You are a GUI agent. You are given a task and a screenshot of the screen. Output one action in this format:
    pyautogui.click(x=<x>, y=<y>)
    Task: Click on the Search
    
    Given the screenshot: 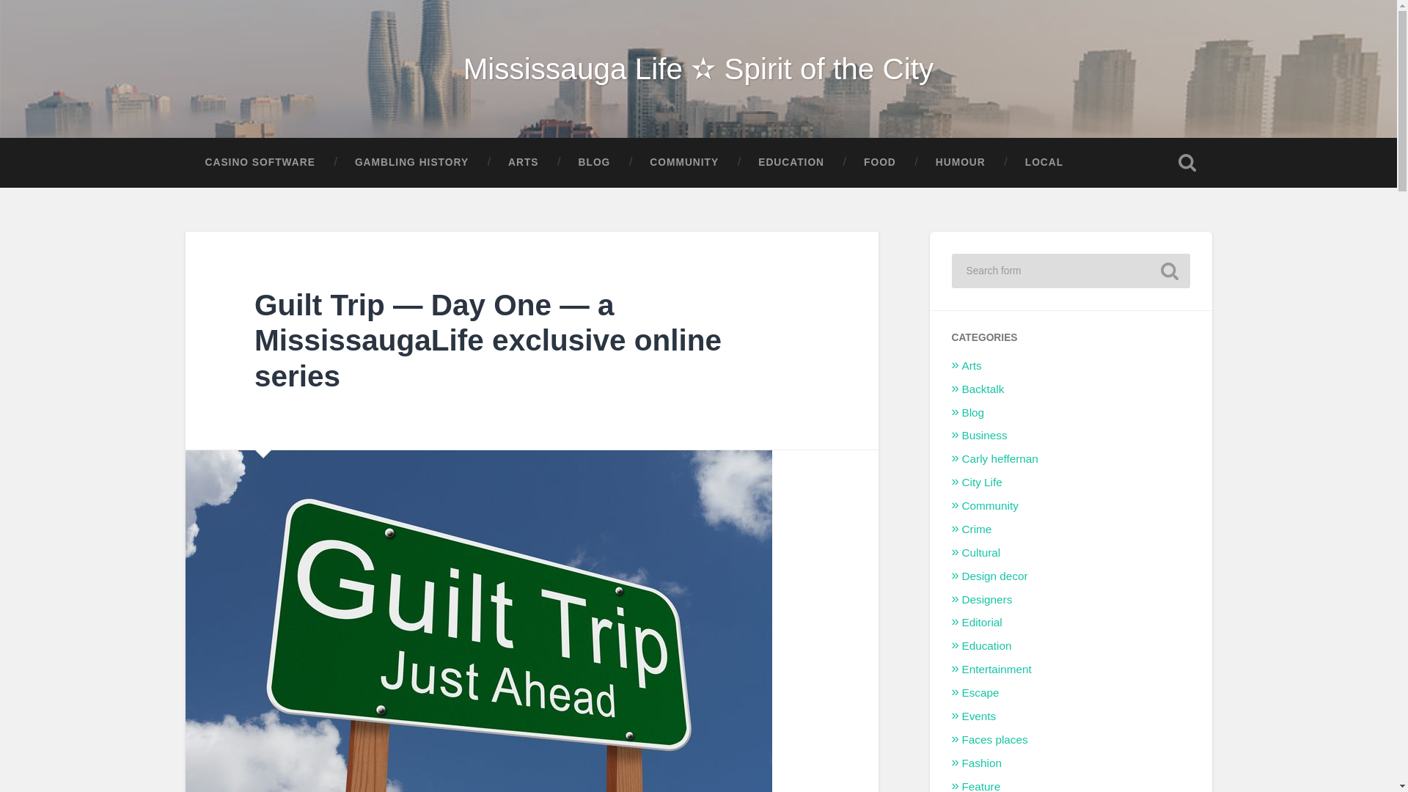 What is the action you would take?
    pyautogui.click(x=1169, y=271)
    